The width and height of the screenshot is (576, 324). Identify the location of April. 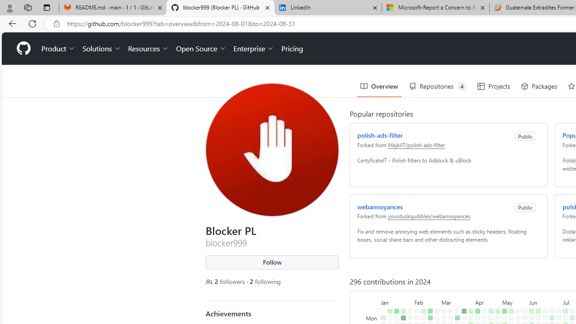
(488, 301).